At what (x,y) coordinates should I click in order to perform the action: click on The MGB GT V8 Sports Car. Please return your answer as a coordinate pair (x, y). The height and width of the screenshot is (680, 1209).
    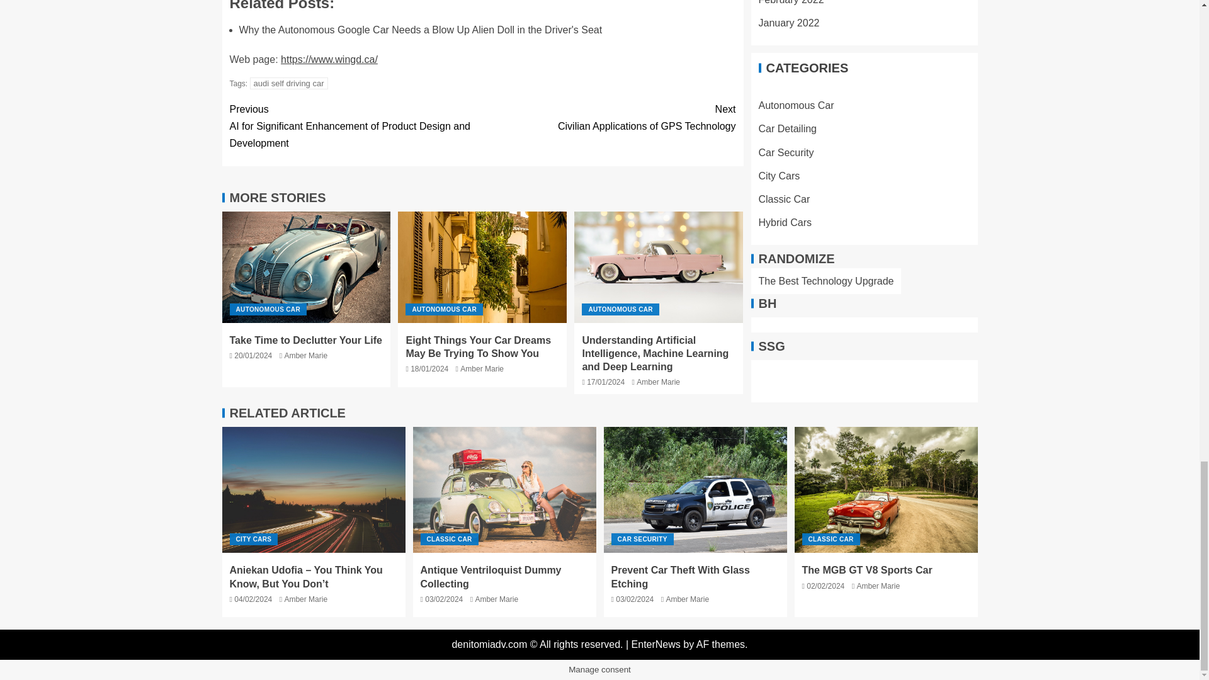
    Looking at the image, I should click on (886, 490).